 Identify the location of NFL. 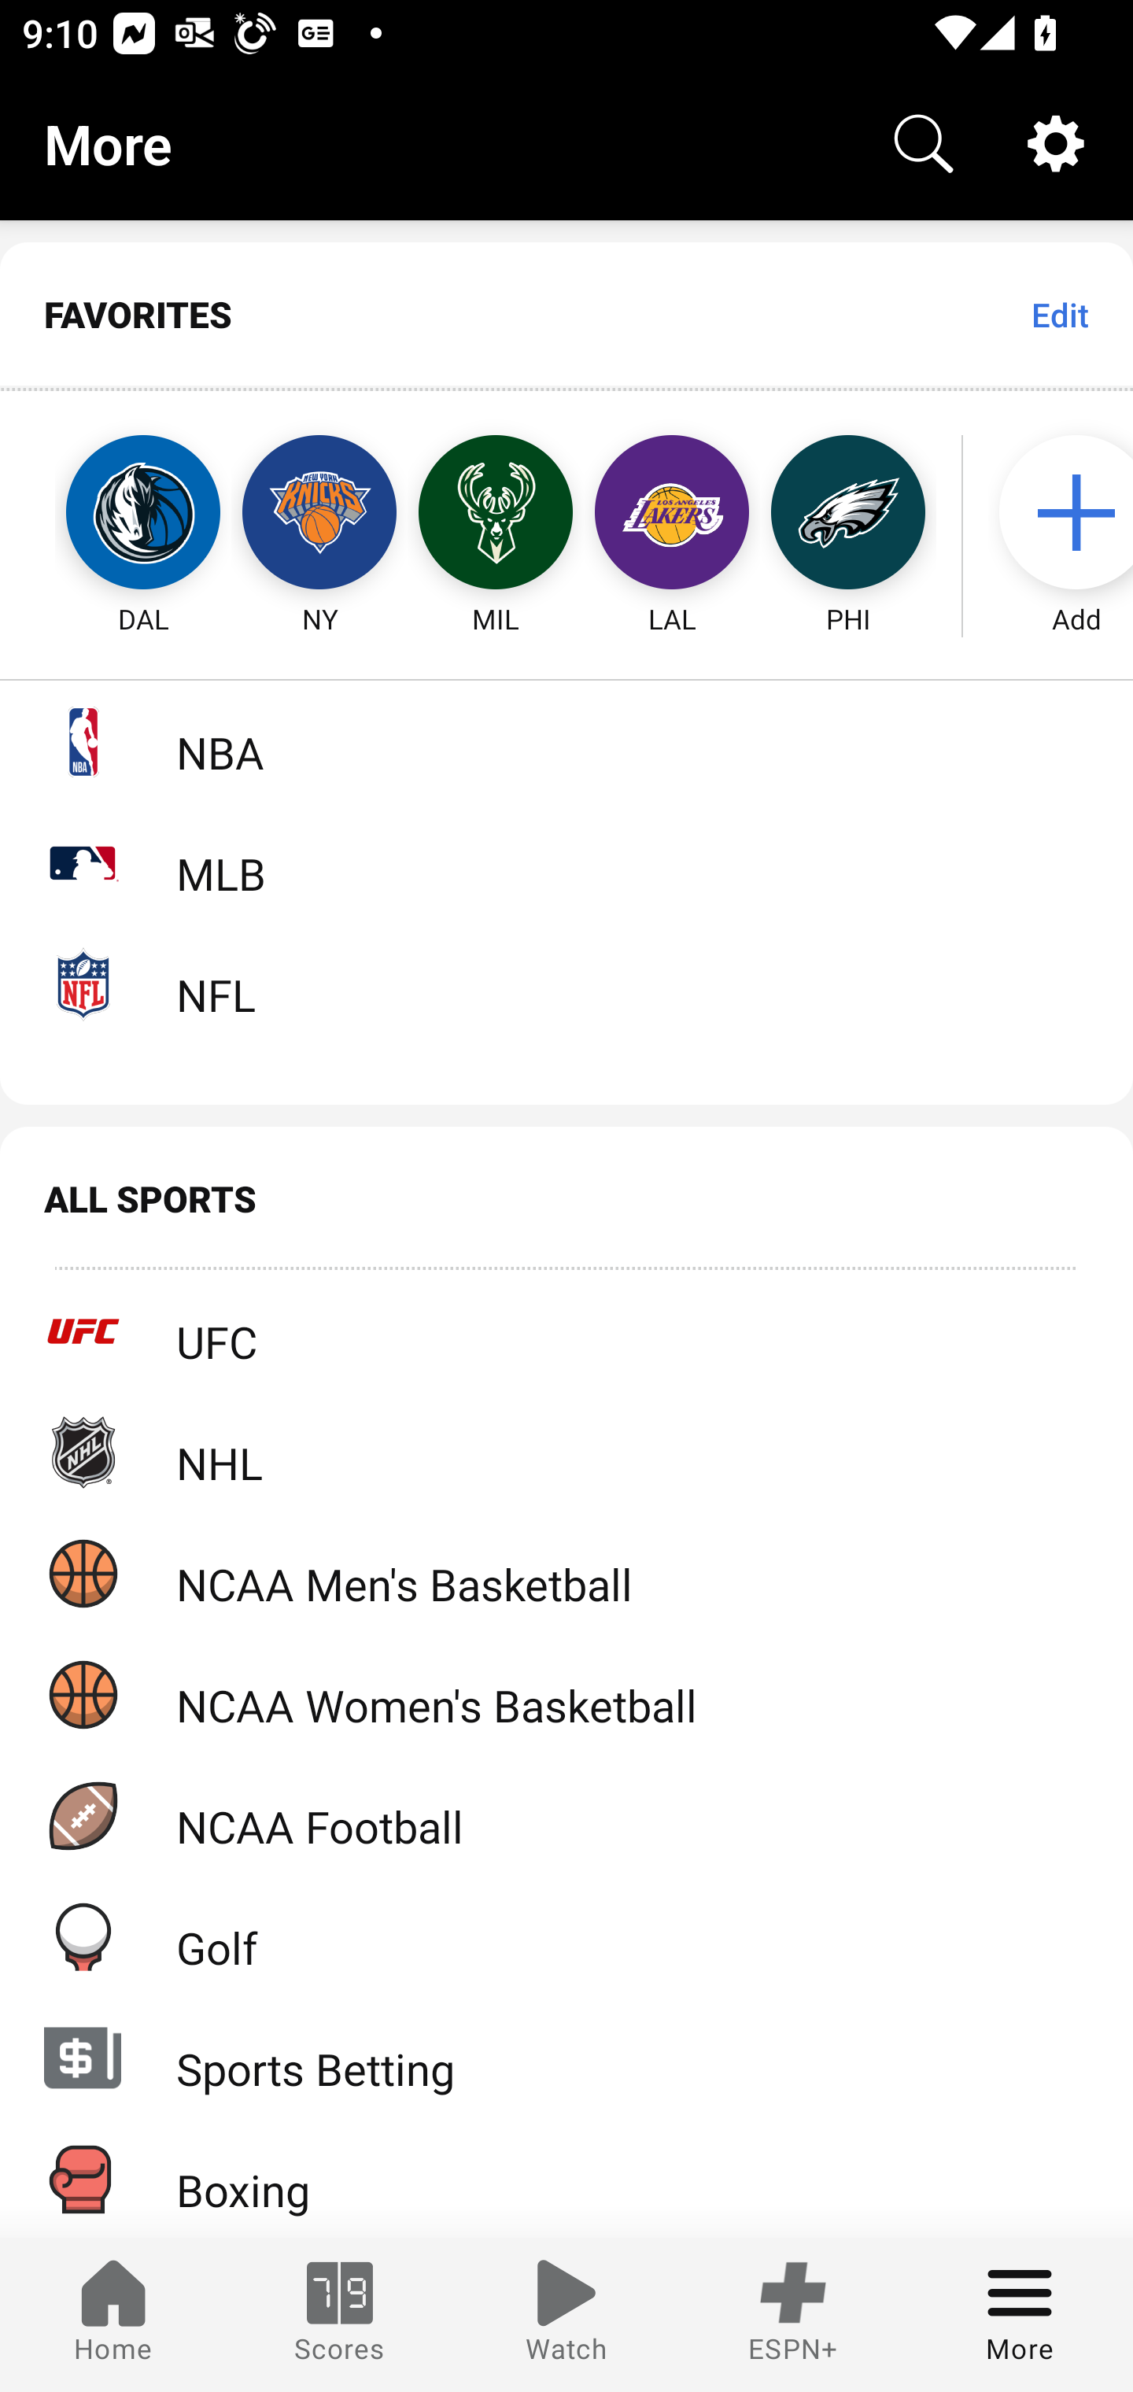
(566, 984).